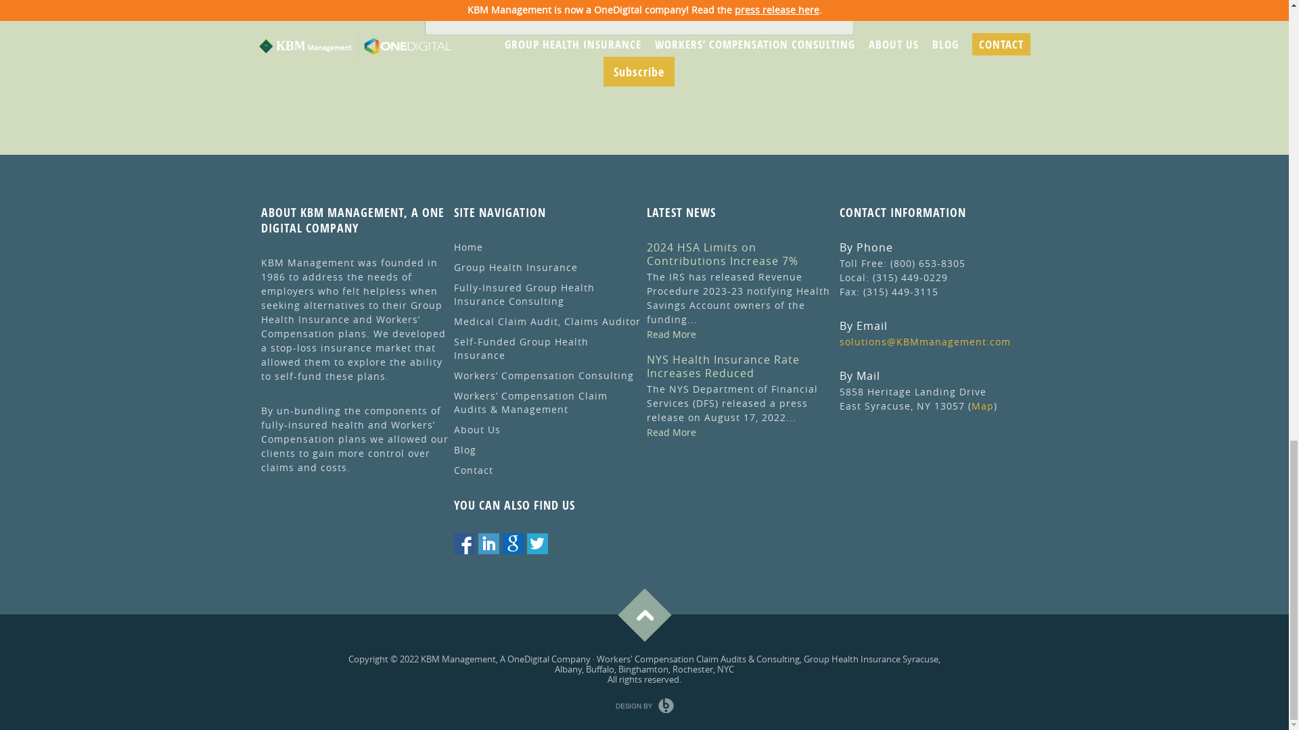 The height and width of the screenshot is (730, 1299). Describe the element at coordinates (352, 312) in the screenshot. I see `Group Health Insurance` at that location.